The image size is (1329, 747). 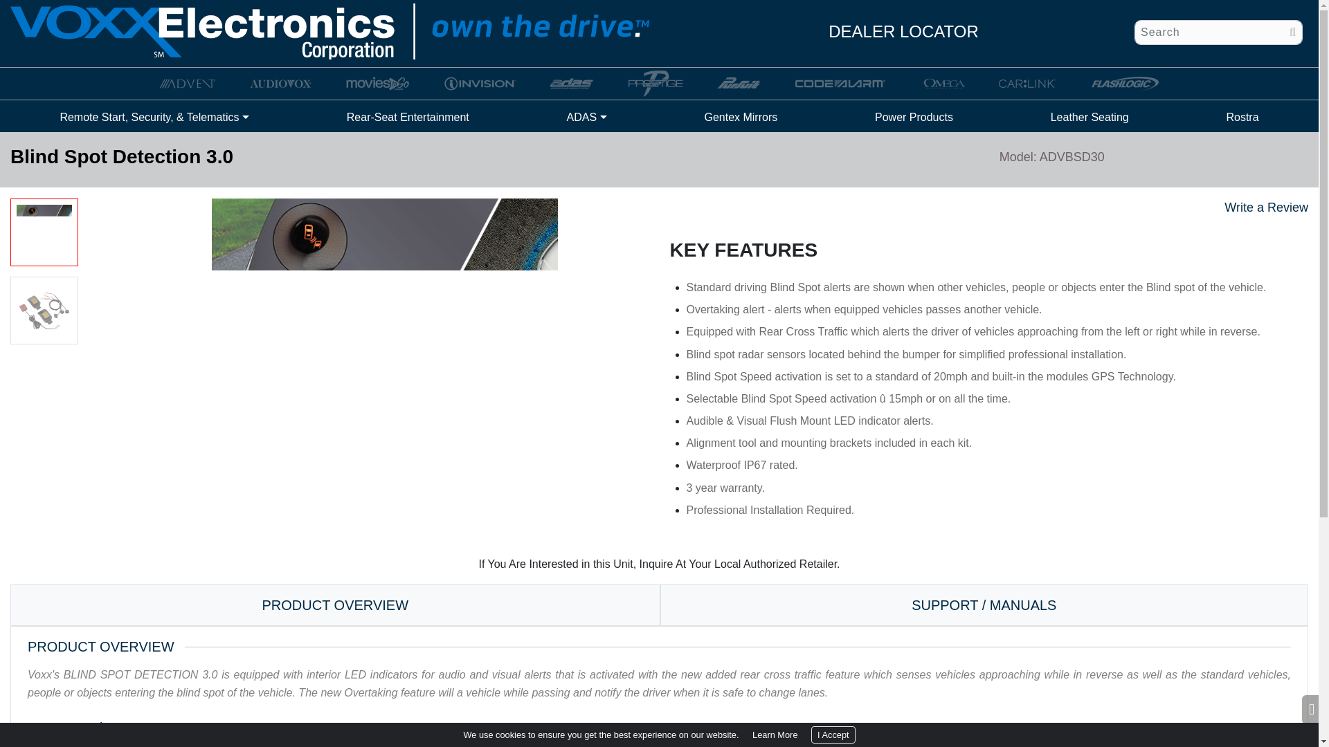 What do you see at coordinates (903, 32) in the screenshot?
I see `Dealer Locator` at bounding box center [903, 32].